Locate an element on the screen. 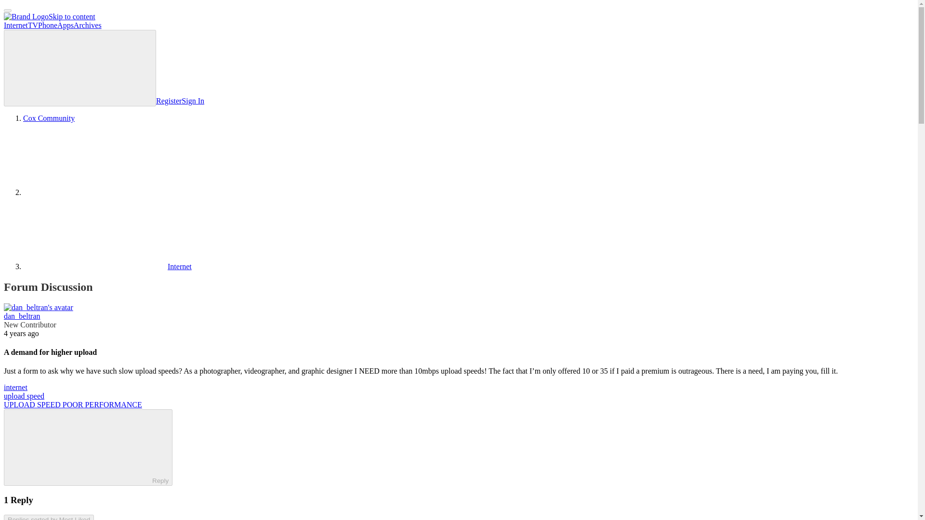  Replies sorted by Most Liked is located at coordinates (49, 517).